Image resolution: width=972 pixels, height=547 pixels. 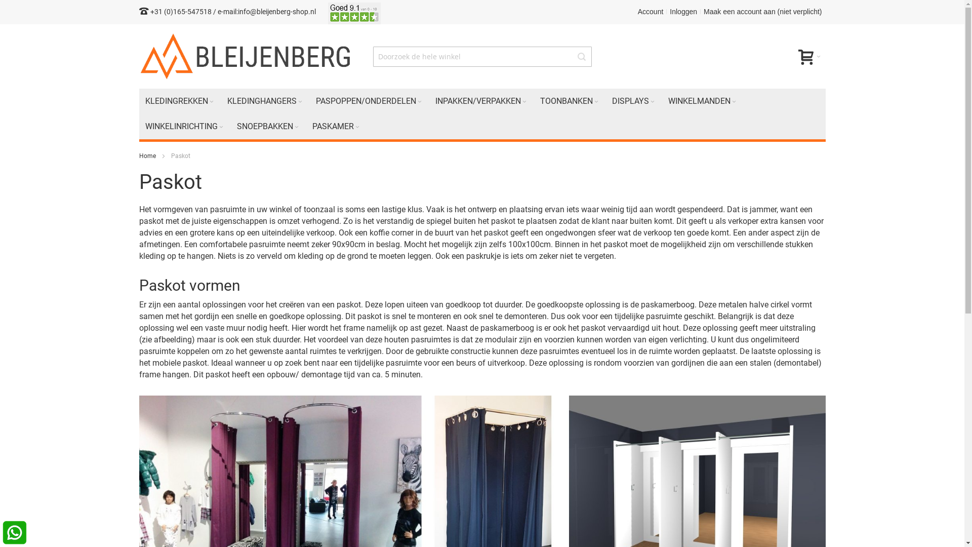 What do you see at coordinates (651, 12) in the screenshot?
I see `Account` at bounding box center [651, 12].